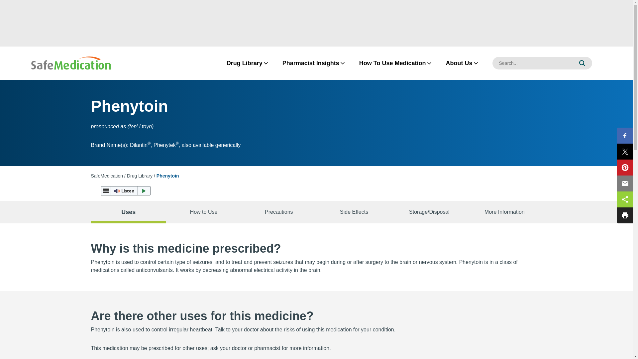 This screenshot has width=638, height=359. Describe the element at coordinates (107, 176) in the screenshot. I see `SafeMedication` at that location.